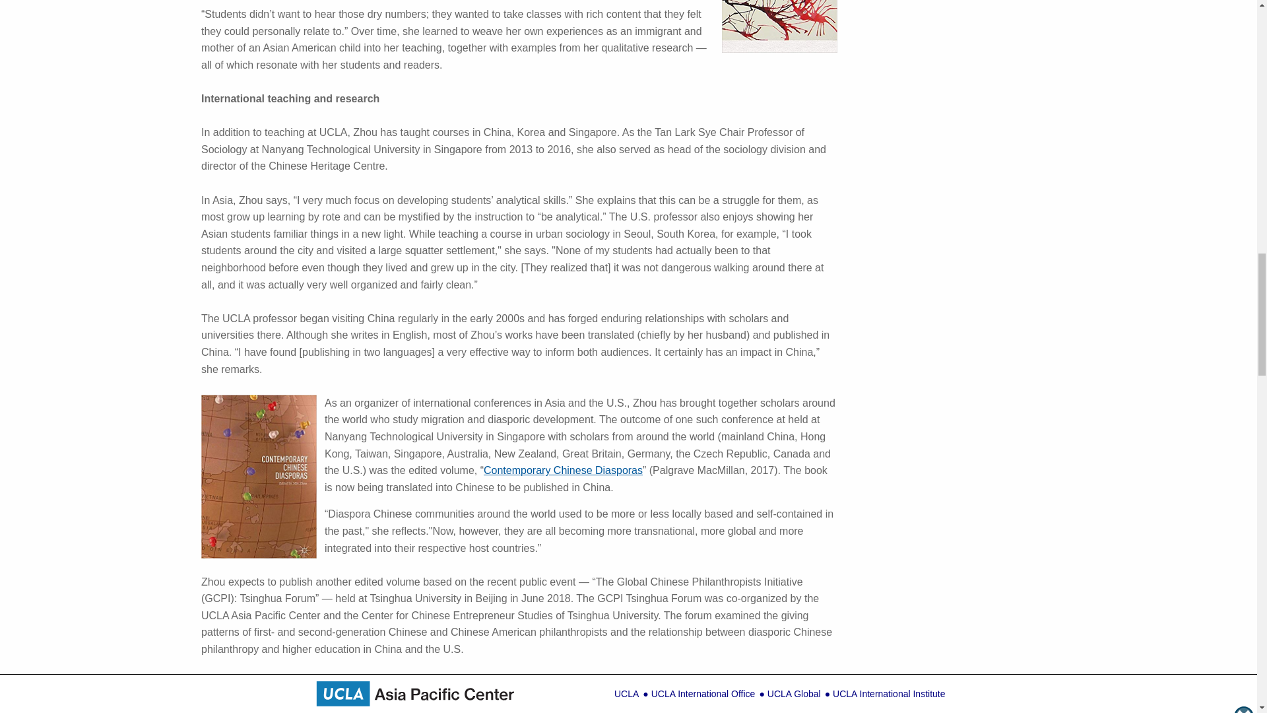  I want to click on Contemporary Chinese Diasporas, so click(563, 470).